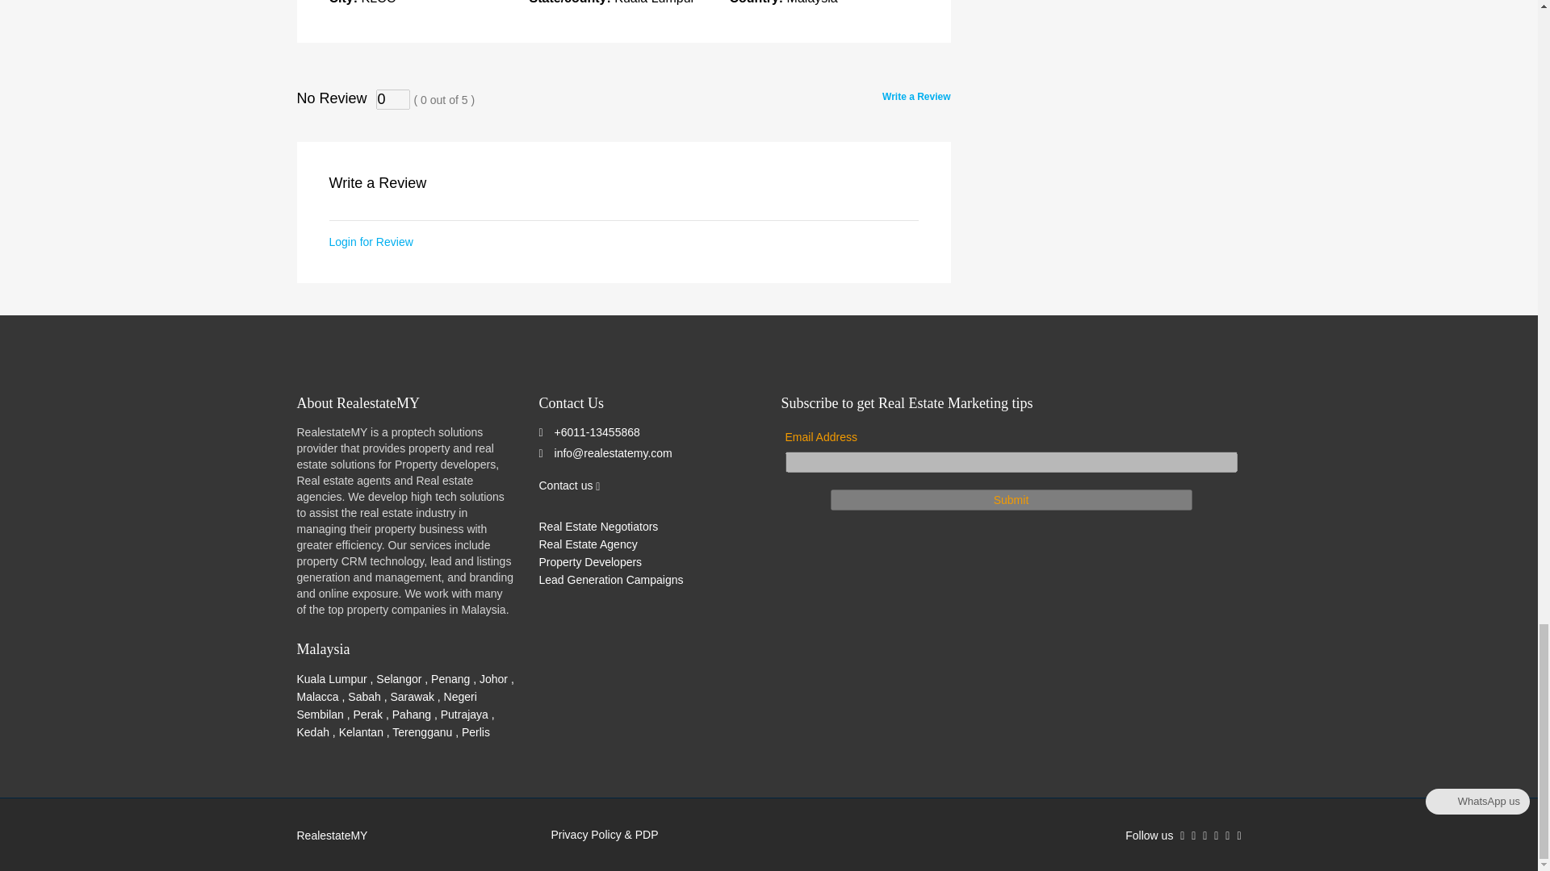 This screenshot has height=871, width=1550. I want to click on Submit, so click(1011, 499).